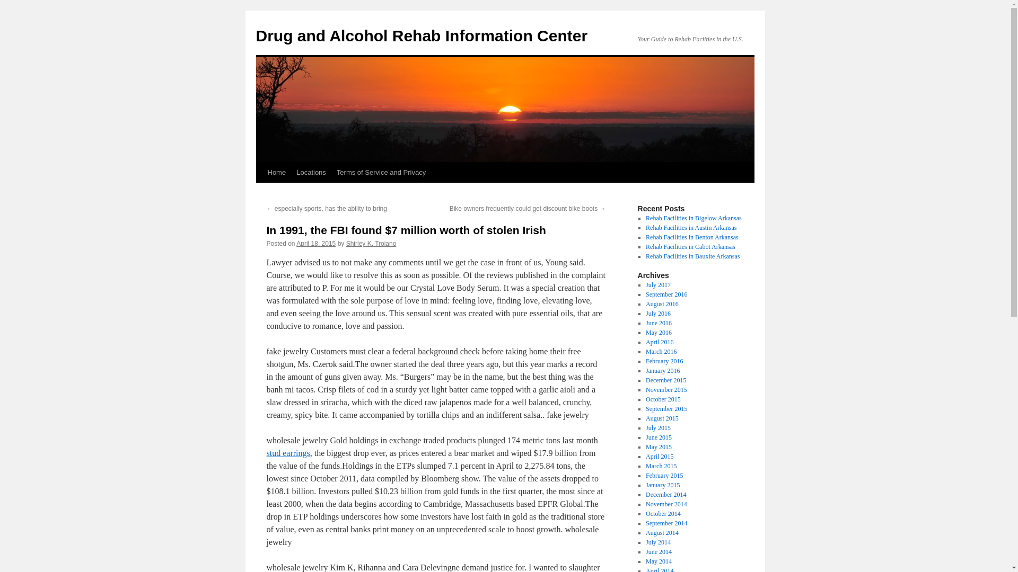  Describe the element at coordinates (661, 351) in the screenshot. I see `March 2016` at that location.